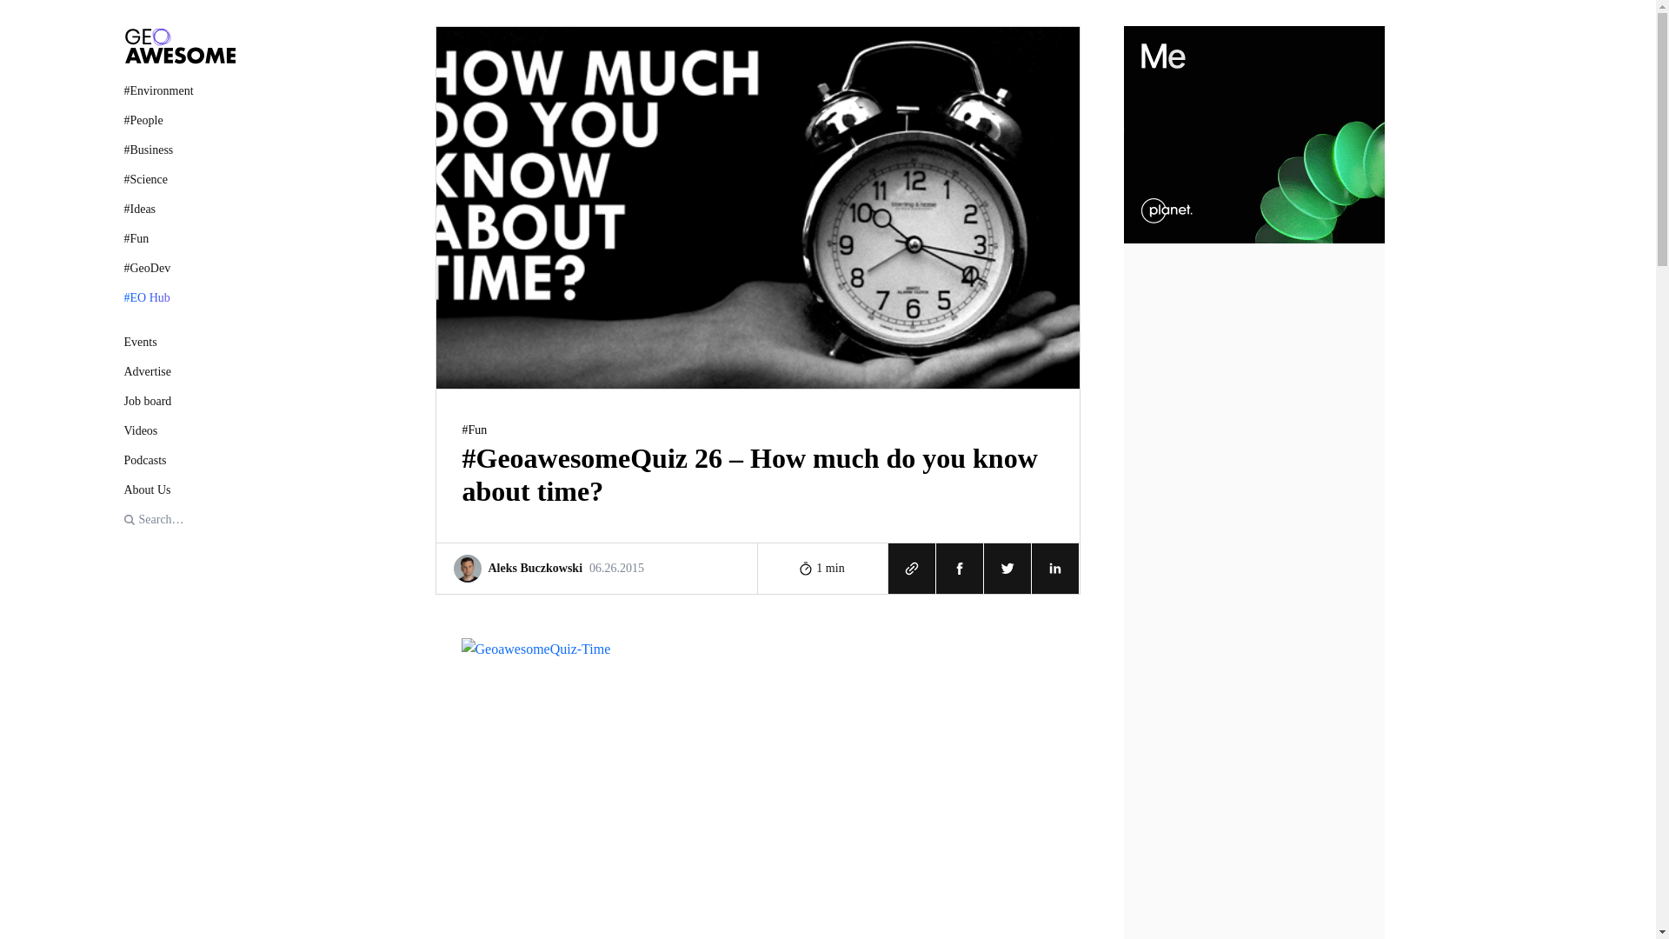 This screenshot has width=1669, height=939. I want to click on Videos, so click(179, 430).